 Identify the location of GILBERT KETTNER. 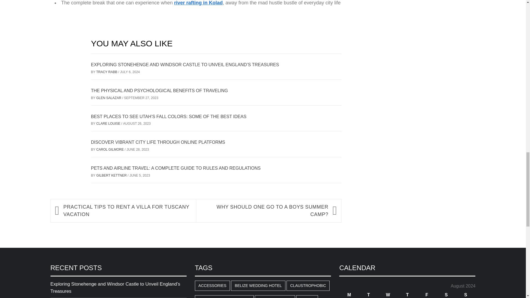
(112, 175).